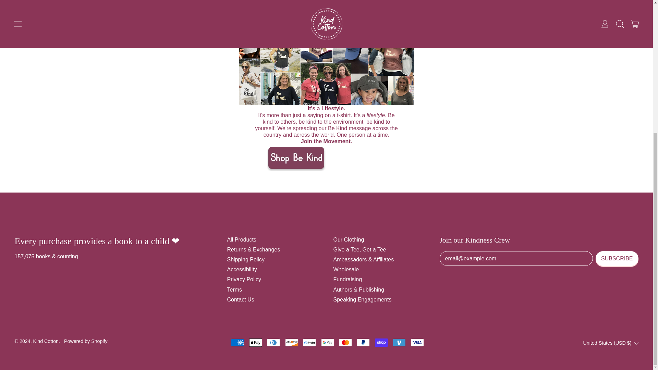  Describe the element at coordinates (348, 240) in the screenshot. I see `Our Clothing` at that location.